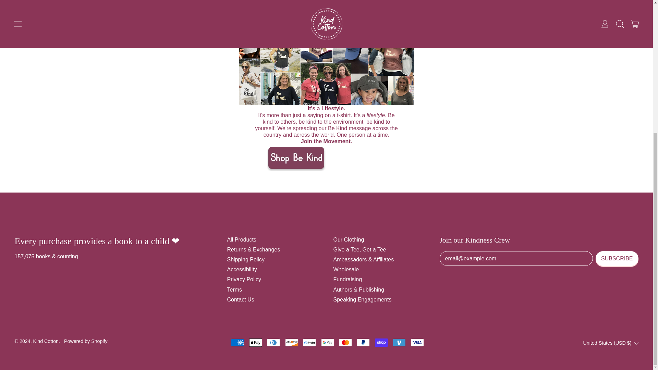  Describe the element at coordinates (348, 240) in the screenshot. I see `Our Clothing` at that location.